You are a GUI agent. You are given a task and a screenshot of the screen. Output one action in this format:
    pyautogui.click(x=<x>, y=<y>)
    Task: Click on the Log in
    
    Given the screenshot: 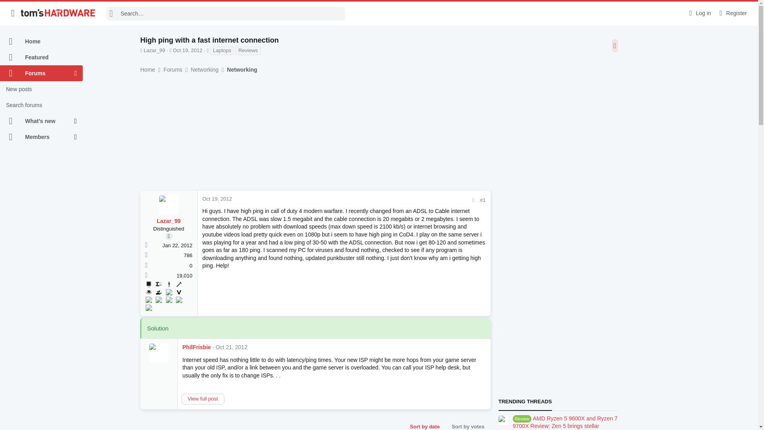 What is the action you would take?
    pyautogui.click(x=699, y=13)
    